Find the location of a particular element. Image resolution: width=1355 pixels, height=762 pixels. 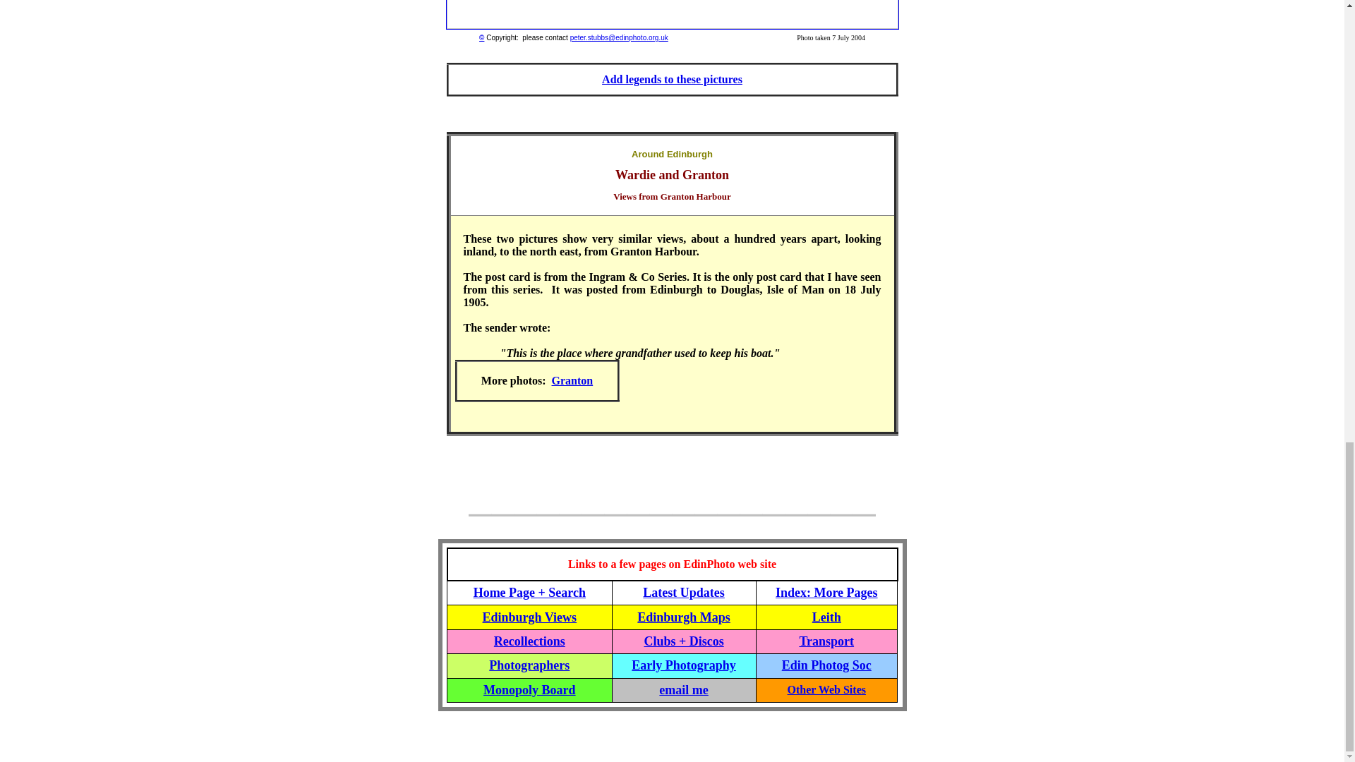

Latest Updates is located at coordinates (683, 593).